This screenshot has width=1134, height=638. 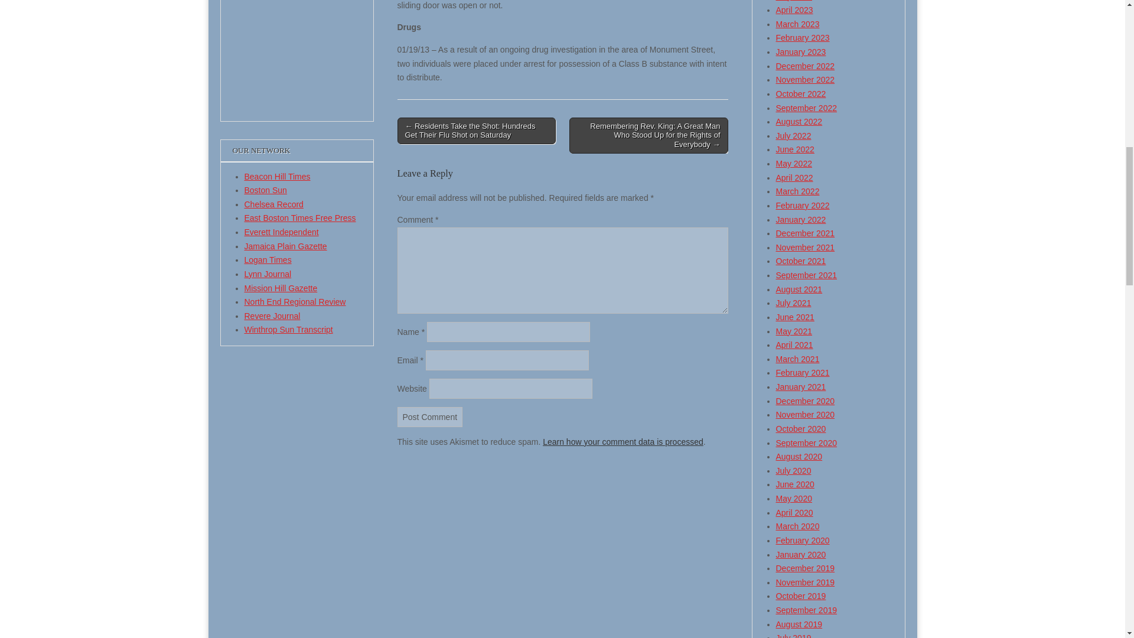 What do you see at coordinates (272, 316) in the screenshot?
I see `Revere Journal` at bounding box center [272, 316].